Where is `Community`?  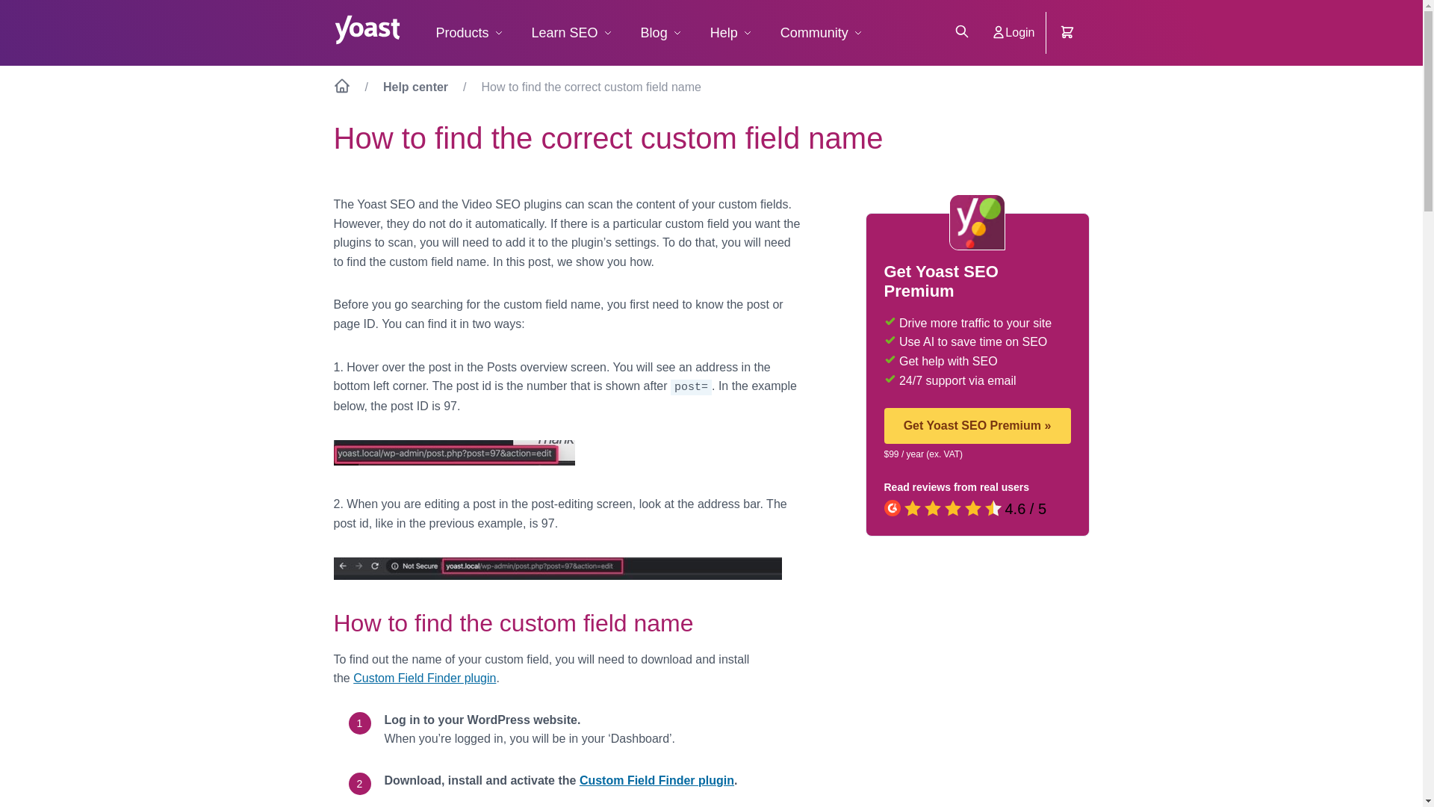
Community is located at coordinates (819, 33).